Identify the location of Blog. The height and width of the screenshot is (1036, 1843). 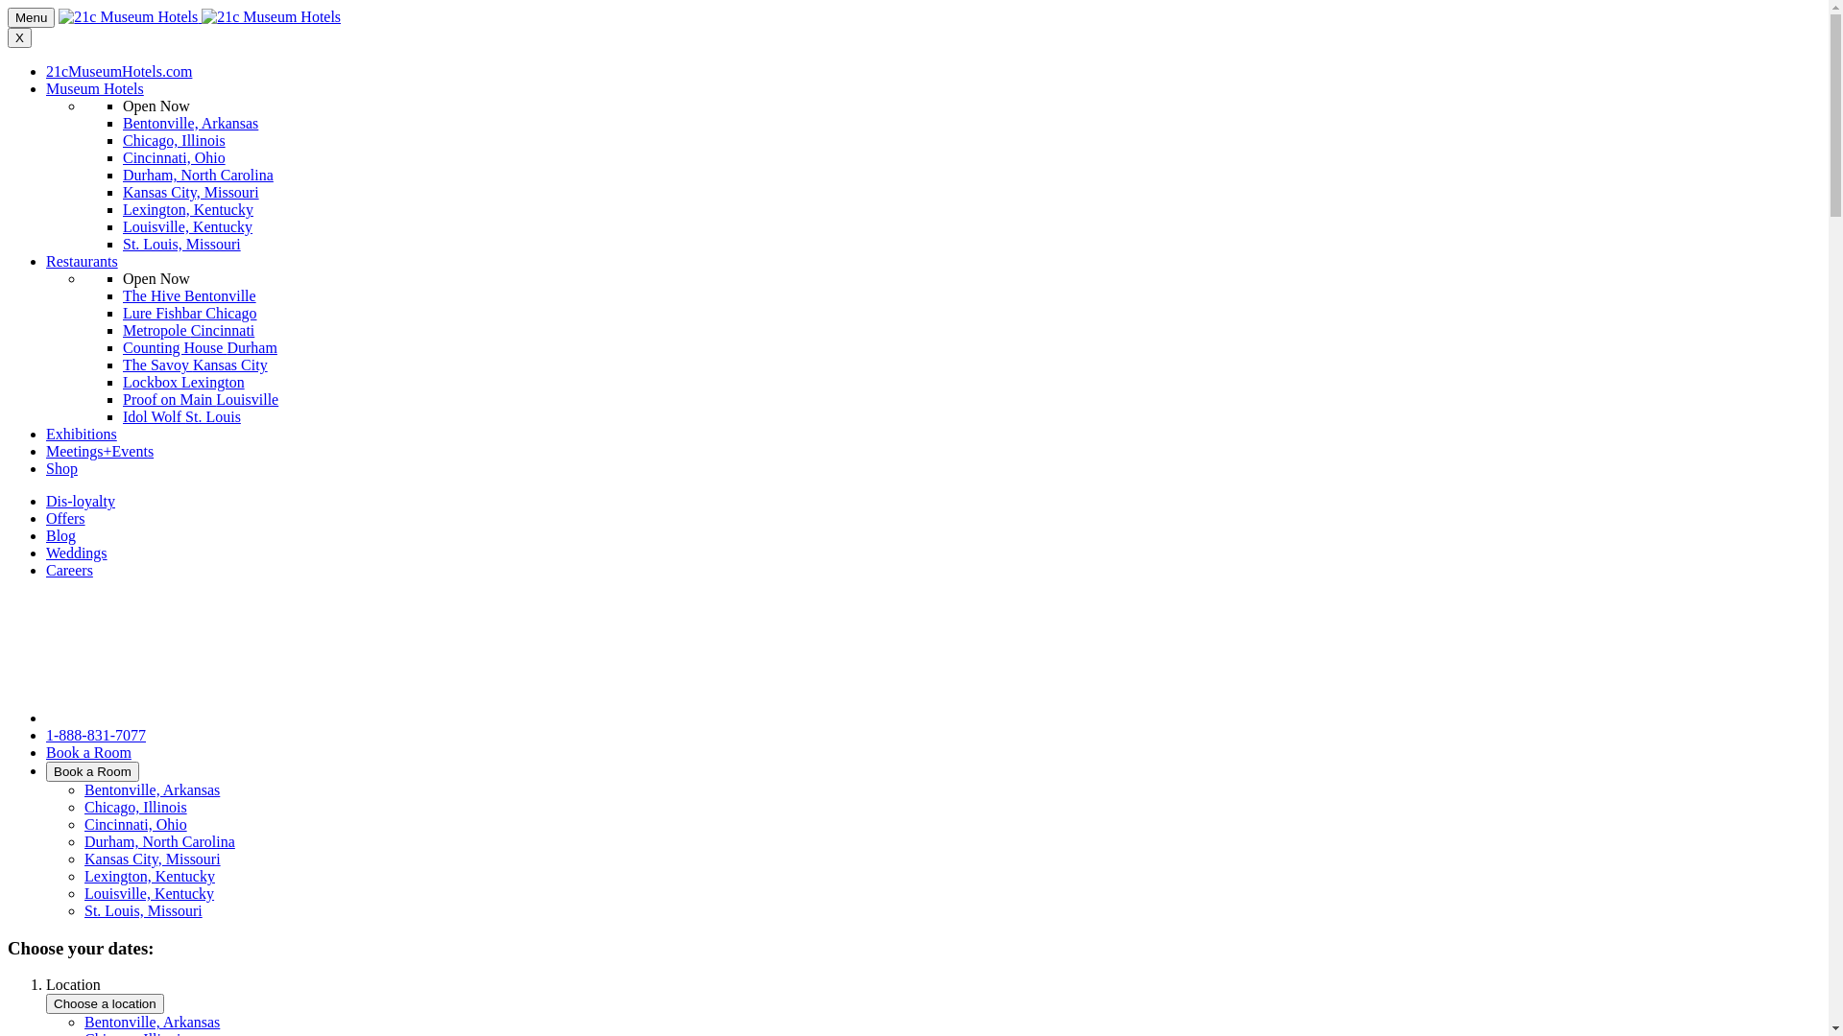
(61, 535).